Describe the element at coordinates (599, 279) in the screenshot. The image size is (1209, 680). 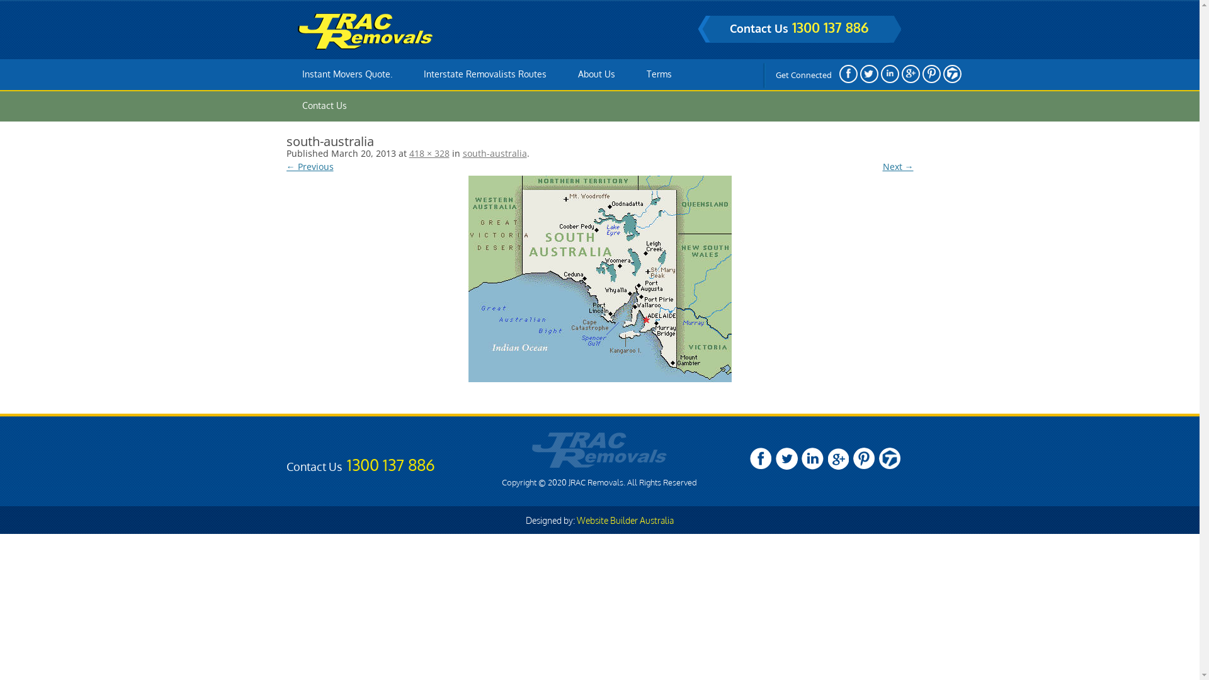
I see `south-australia` at that location.